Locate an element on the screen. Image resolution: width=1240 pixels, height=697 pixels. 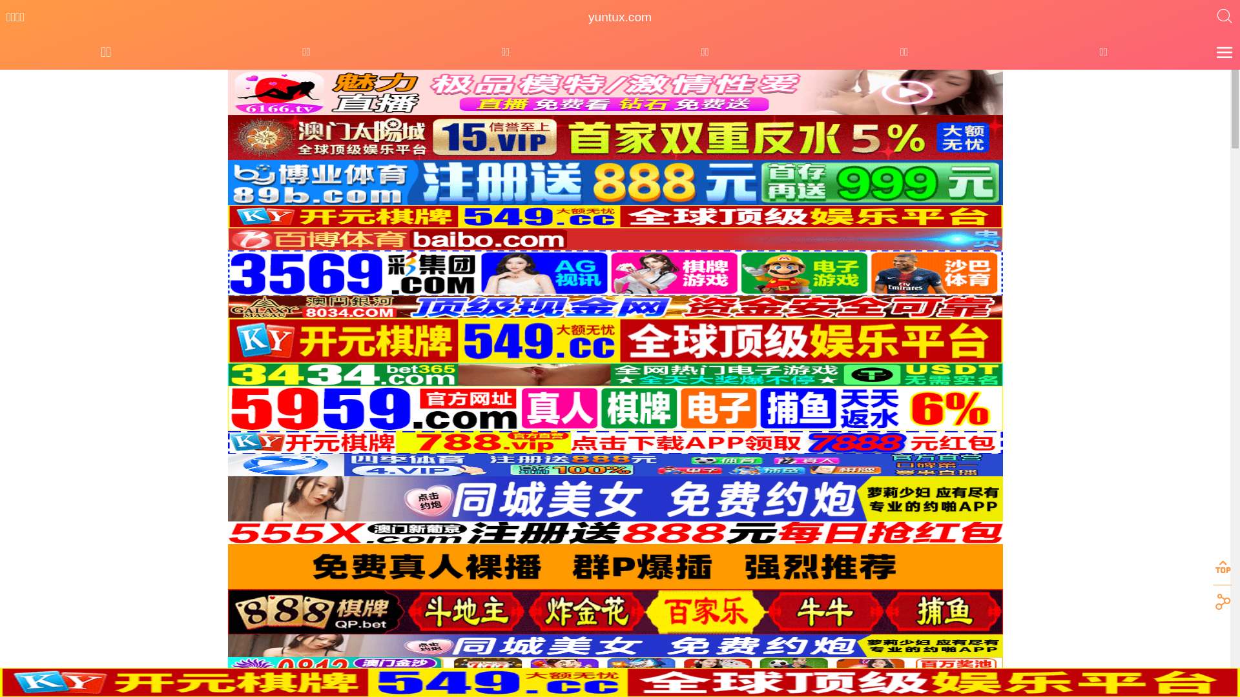
yuntux.com is located at coordinates (620, 17).